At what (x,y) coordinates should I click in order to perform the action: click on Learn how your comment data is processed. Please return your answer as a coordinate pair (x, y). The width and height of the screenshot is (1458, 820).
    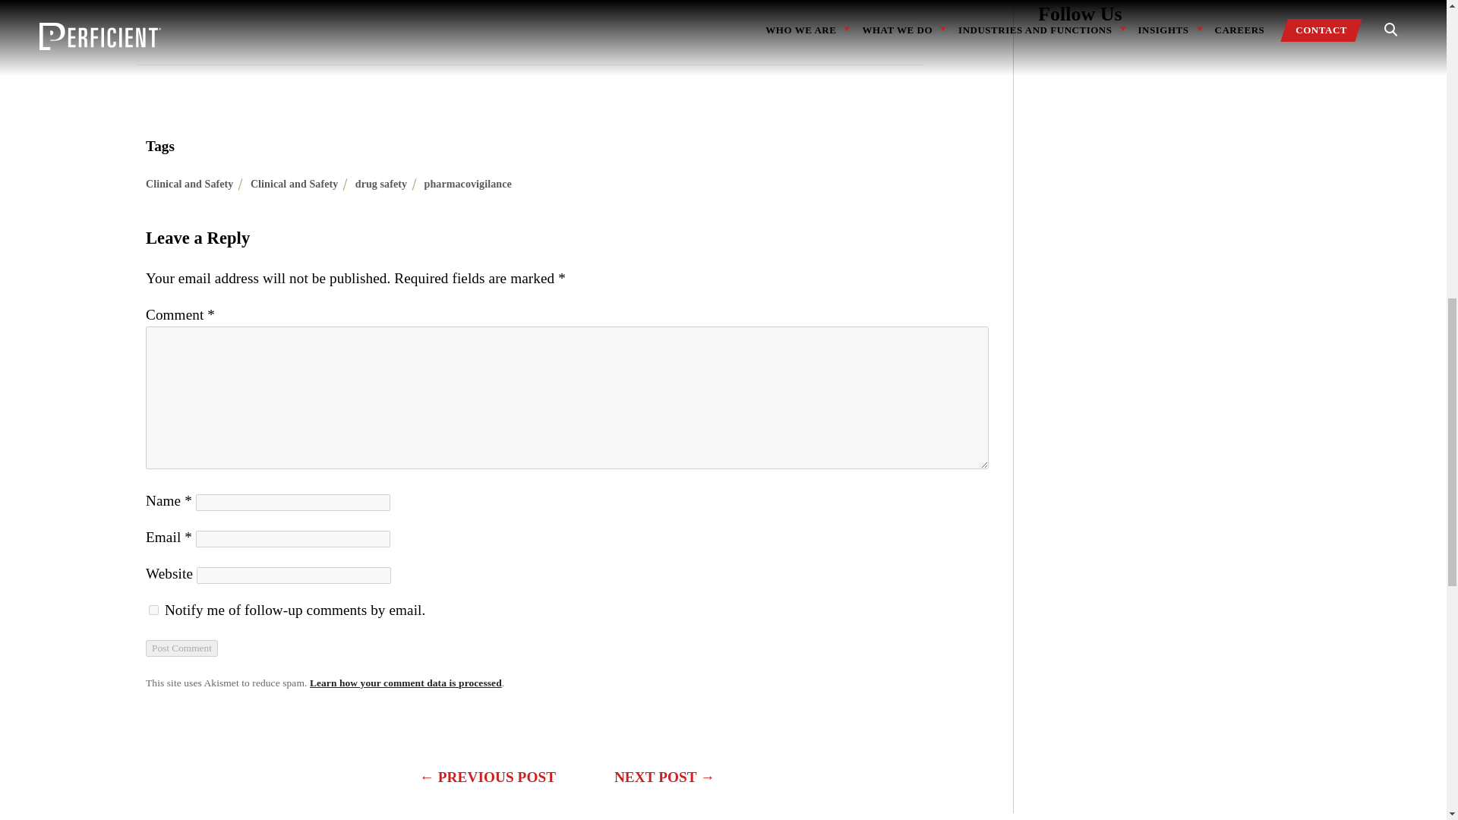
    Looking at the image, I should click on (406, 683).